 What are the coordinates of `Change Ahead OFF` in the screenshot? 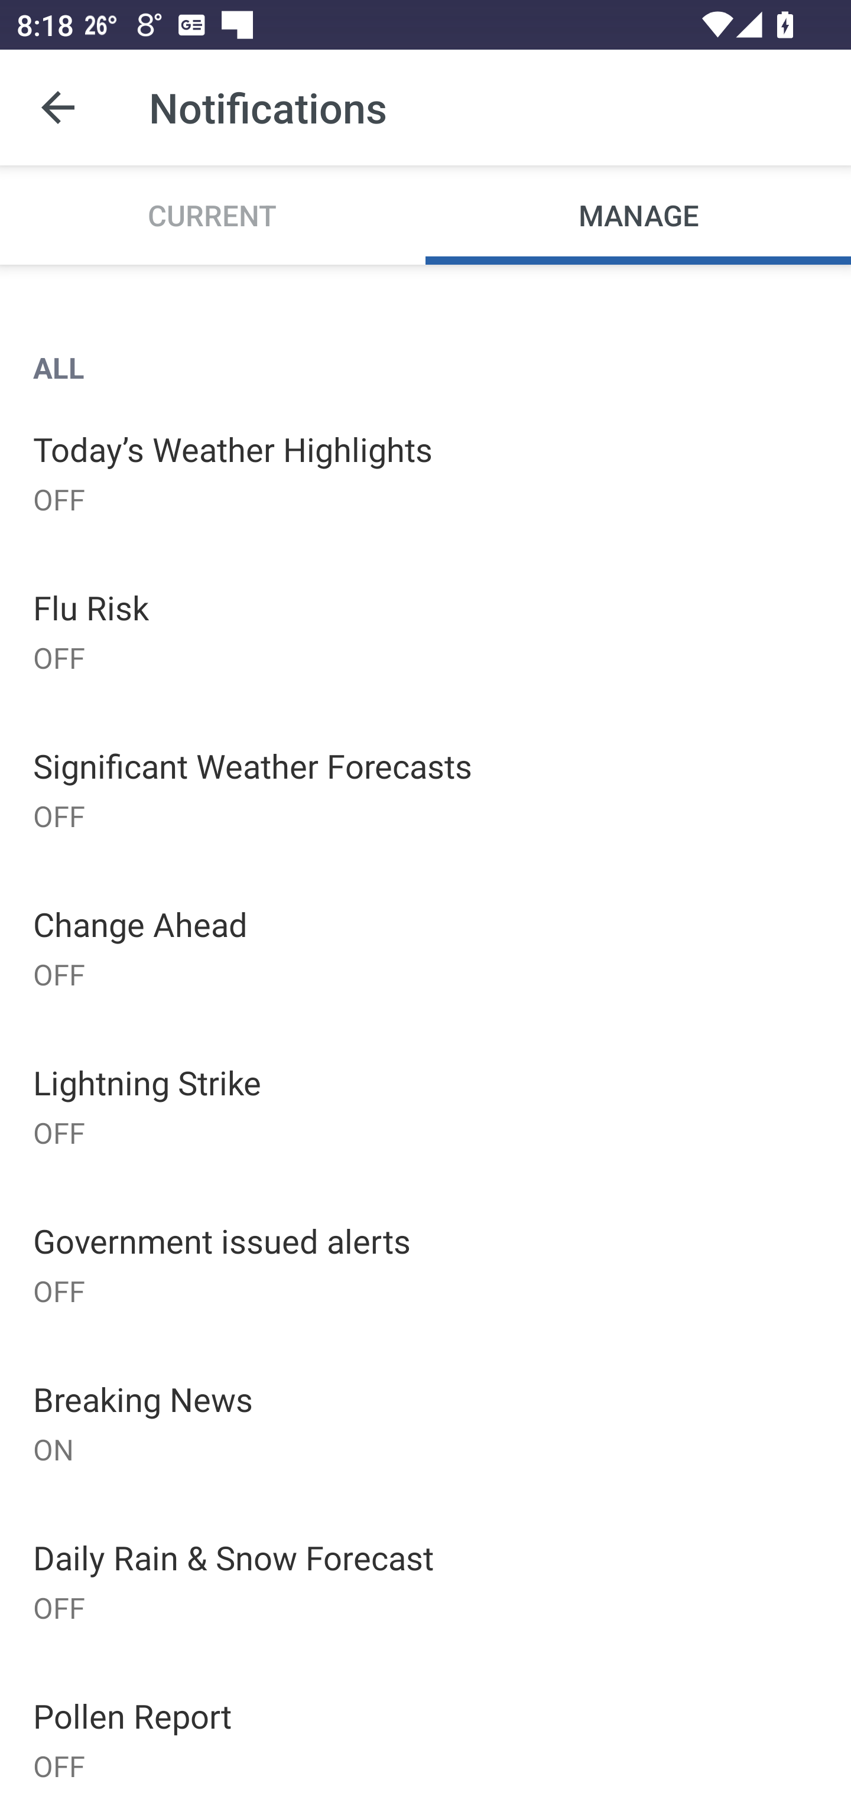 It's located at (425, 948).